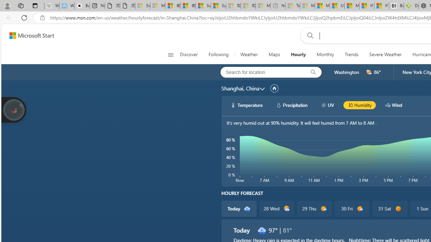 The image size is (431, 242). What do you see at coordinates (327, 105) in the screenshot?
I see `hourlyChart/uvWhite UV` at bounding box center [327, 105].